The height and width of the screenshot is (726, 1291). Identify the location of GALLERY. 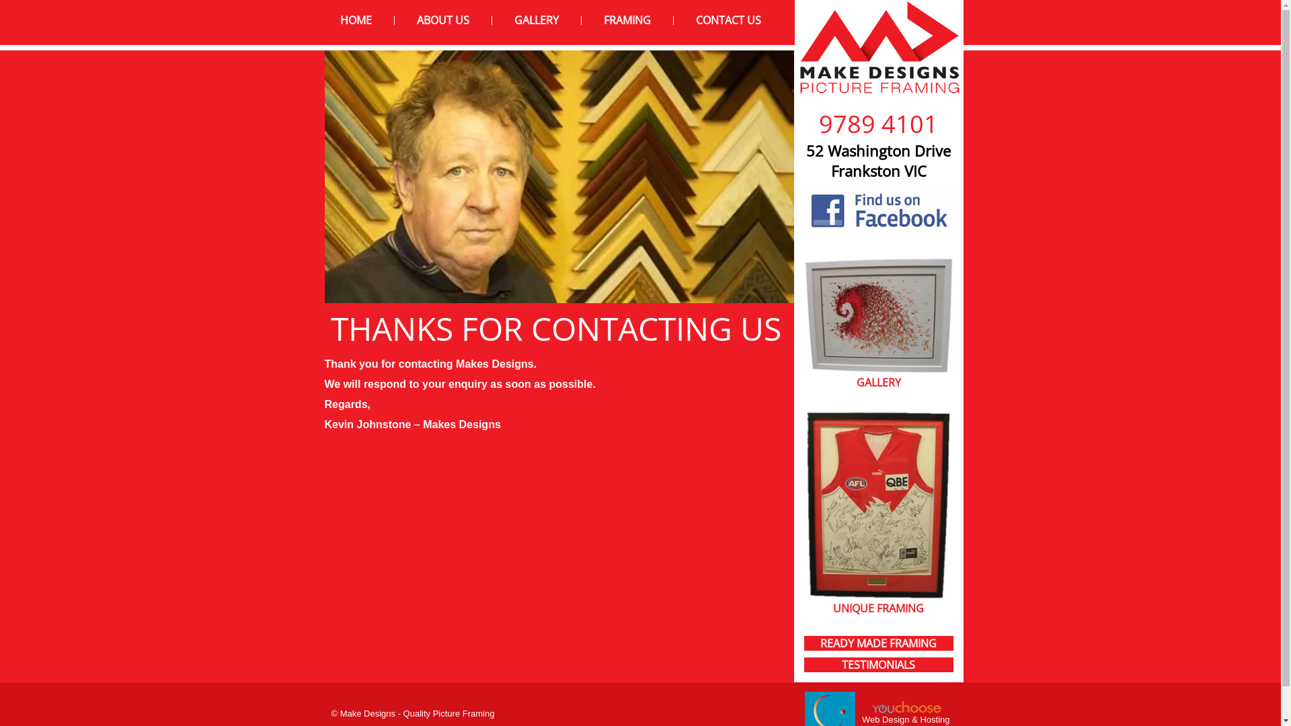
(536, 20).